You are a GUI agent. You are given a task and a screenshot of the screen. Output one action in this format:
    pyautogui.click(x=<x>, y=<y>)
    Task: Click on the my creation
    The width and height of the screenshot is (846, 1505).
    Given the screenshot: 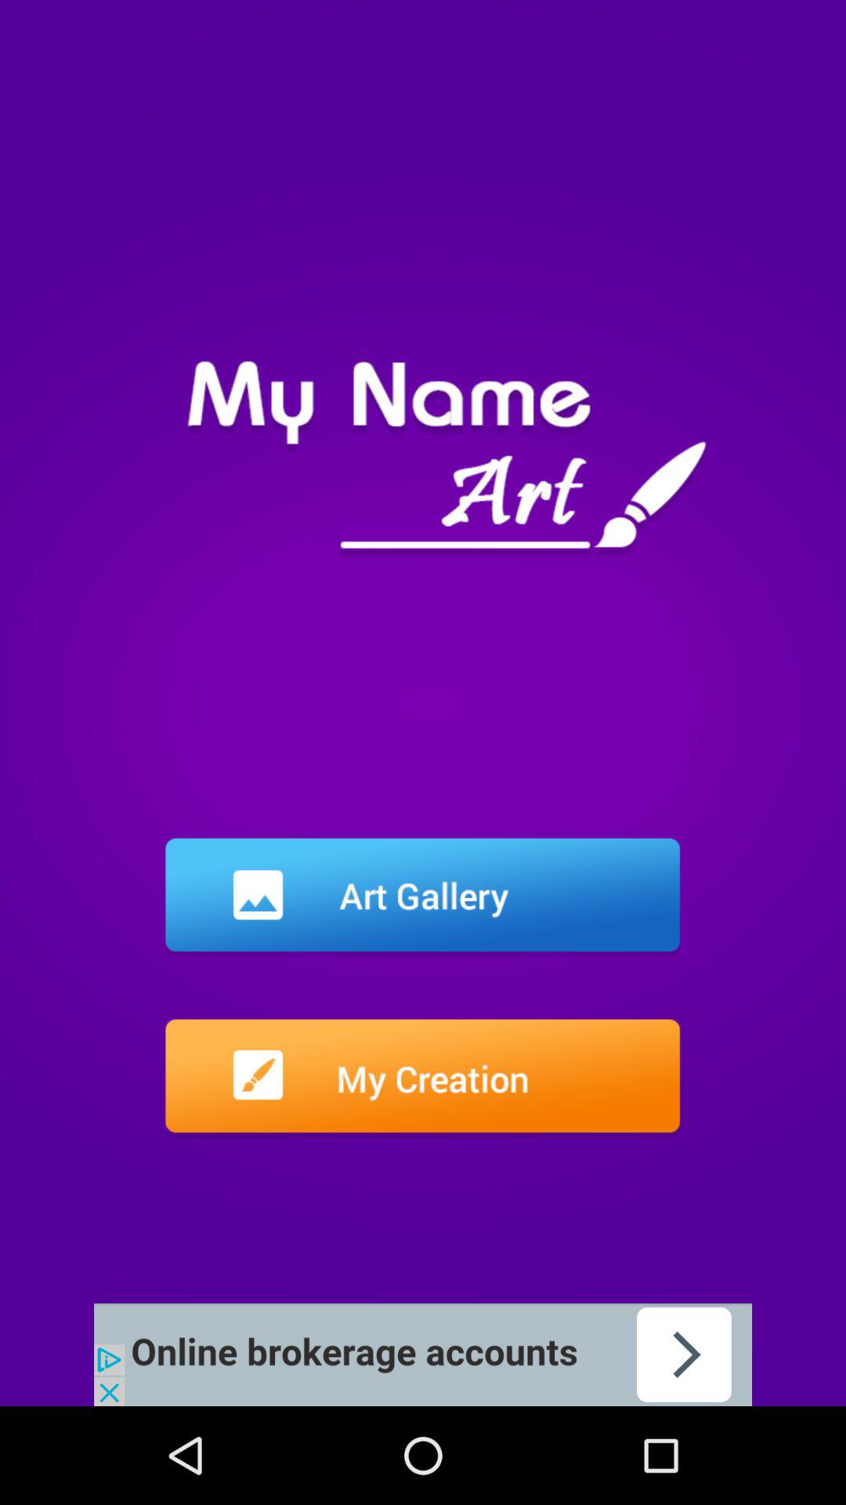 What is the action you would take?
    pyautogui.click(x=423, y=1079)
    